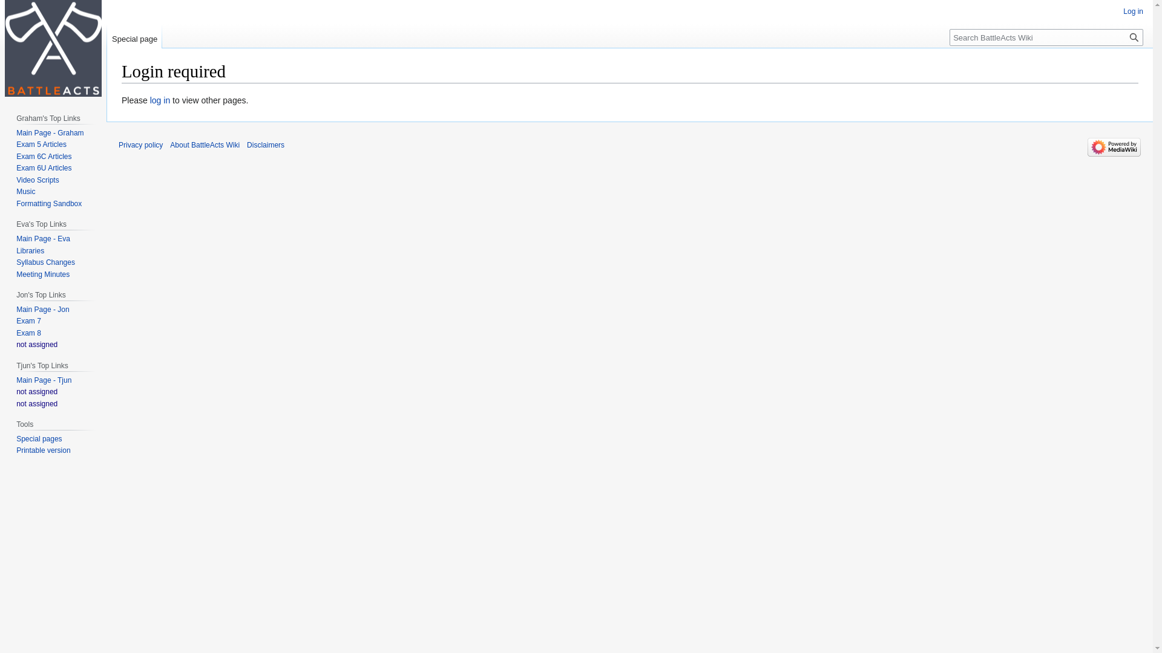 The height and width of the screenshot is (653, 1162). What do you see at coordinates (205, 145) in the screenshot?
I see `About BattleActs Wiki` at bounding box center [205, 145].